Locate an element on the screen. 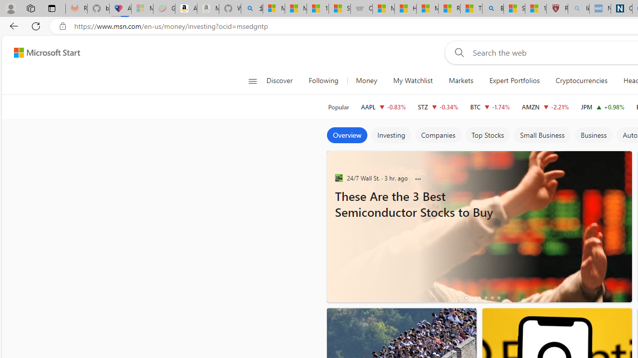  Cryptocurrencies is located at coordinates (581, 81).